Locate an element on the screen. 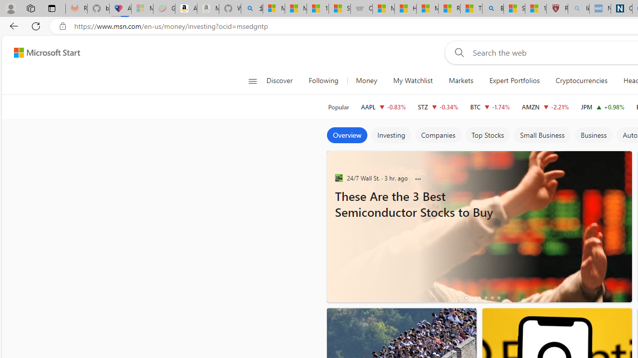  Cryptocurrencies is located at coordinates (581, 81).